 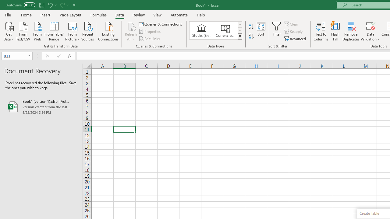 What do you see at coordinates (131, 31) in the screenshot?
I see `Refresh All` at bounding box center [131, 31].